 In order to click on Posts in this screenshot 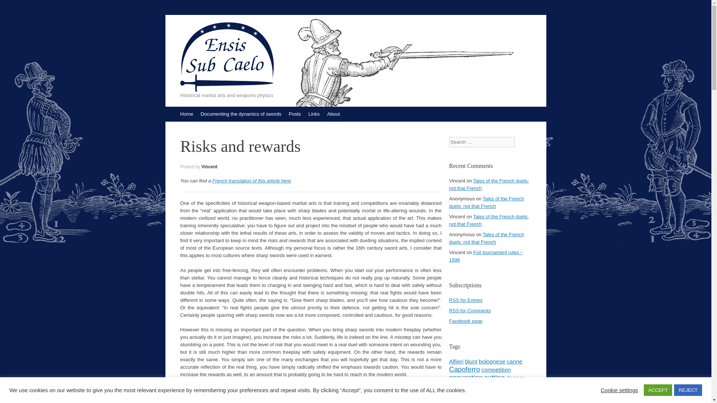, I will do `click(295, 114)`.